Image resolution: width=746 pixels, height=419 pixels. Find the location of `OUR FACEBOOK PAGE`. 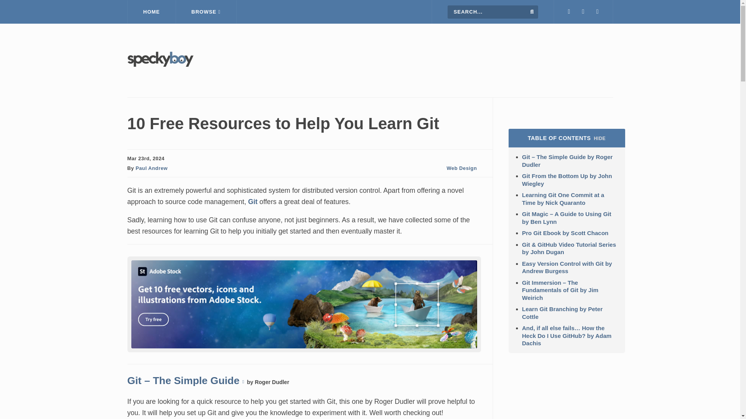

OUR FACEBOOK PAGE is located at coordinates (583, 12).